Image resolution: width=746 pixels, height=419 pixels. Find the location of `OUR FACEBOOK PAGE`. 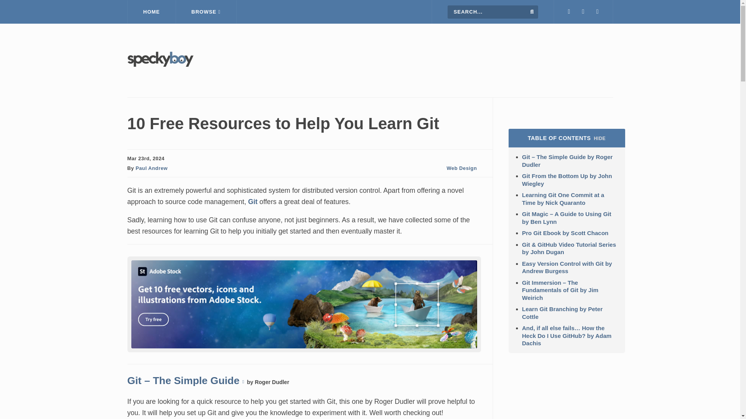

OUR FACEBOOK PAGE is located at coordinates (583, 12).